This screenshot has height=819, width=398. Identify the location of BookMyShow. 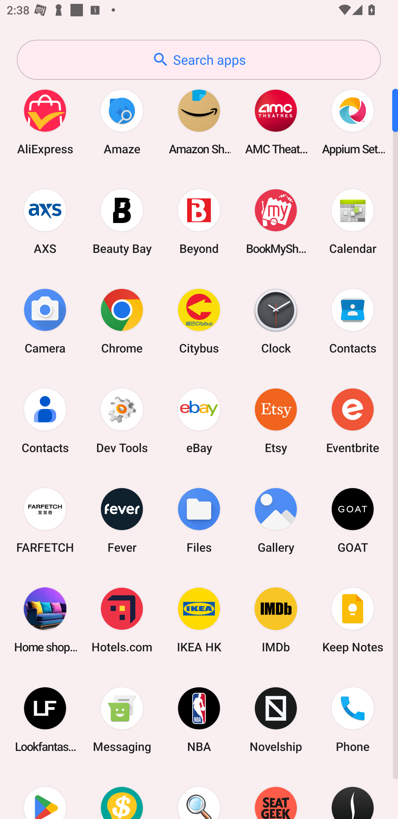
(276, 221).